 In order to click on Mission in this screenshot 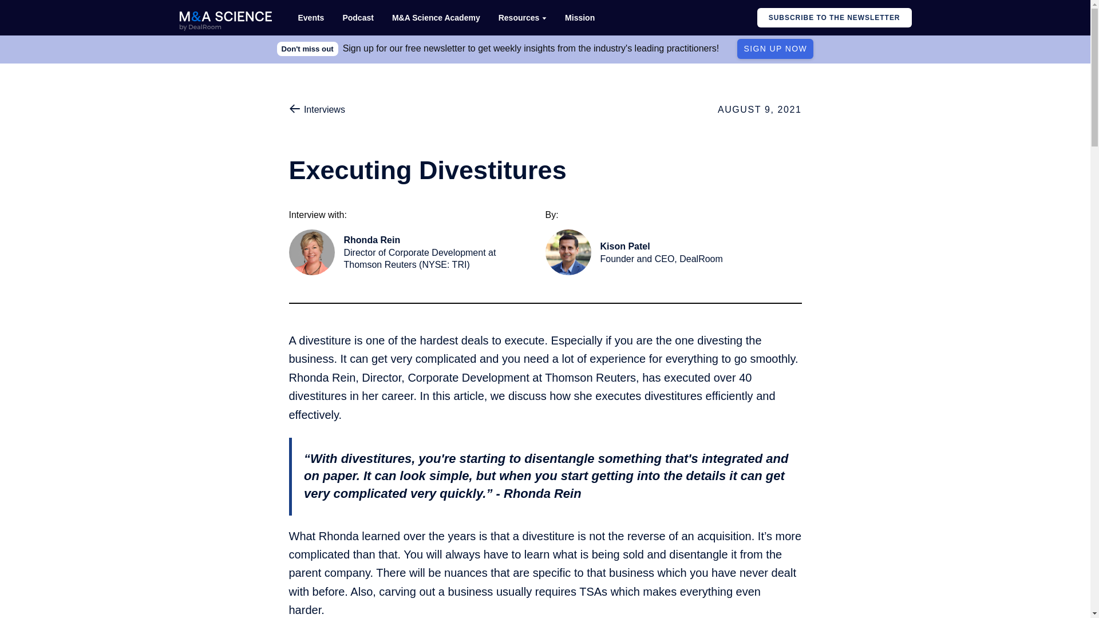, I will do `click(310, 18)`.